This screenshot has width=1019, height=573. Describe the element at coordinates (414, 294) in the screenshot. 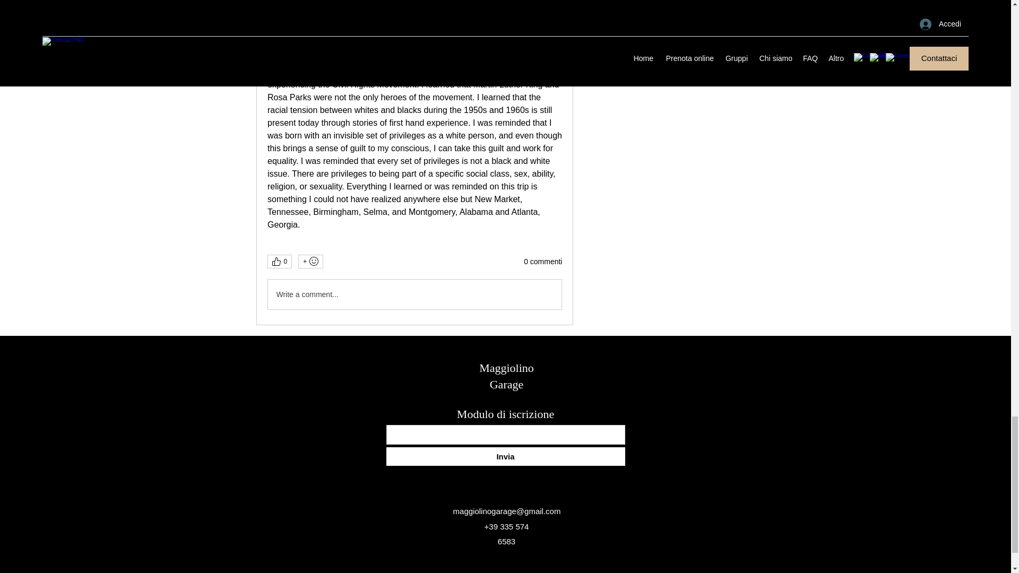

I see `Write a comment...` at that location.